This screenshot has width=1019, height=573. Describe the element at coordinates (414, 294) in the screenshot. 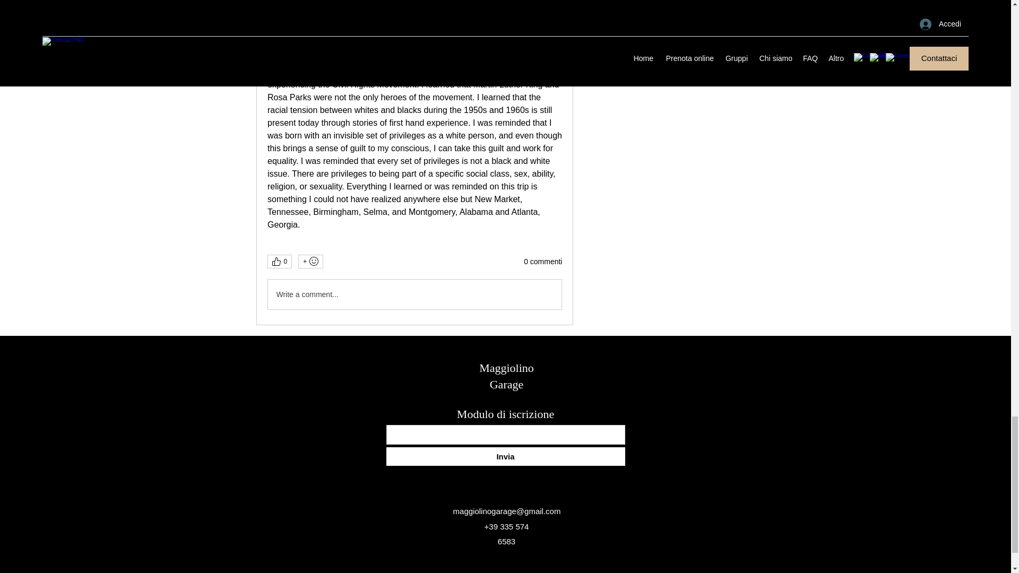

I see `Write a comment...` at that location.